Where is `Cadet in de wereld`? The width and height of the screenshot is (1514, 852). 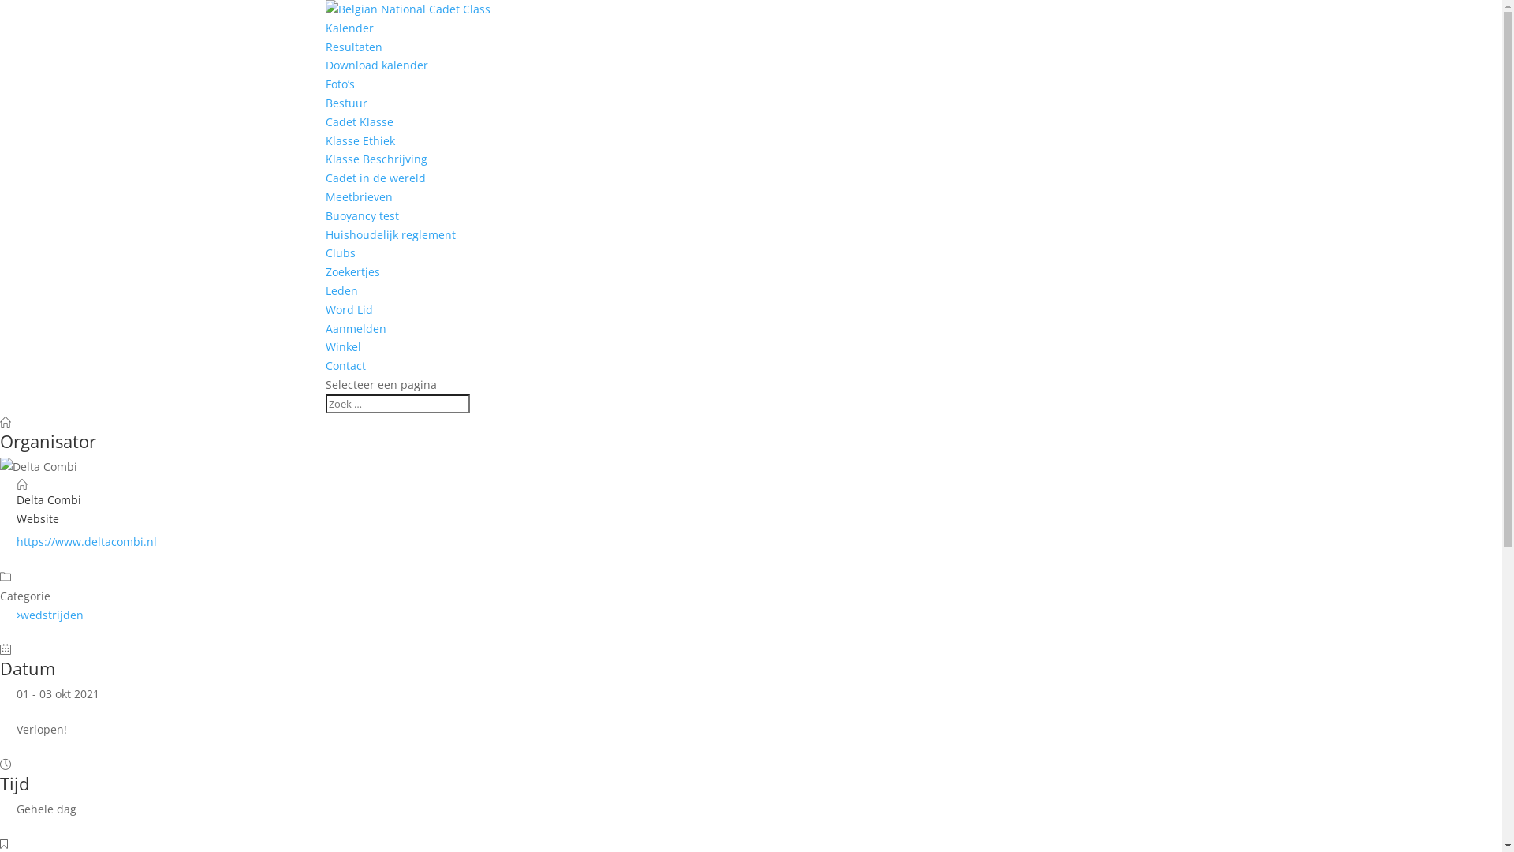 Cadet in de wereld is located at coordinates (375, 178).